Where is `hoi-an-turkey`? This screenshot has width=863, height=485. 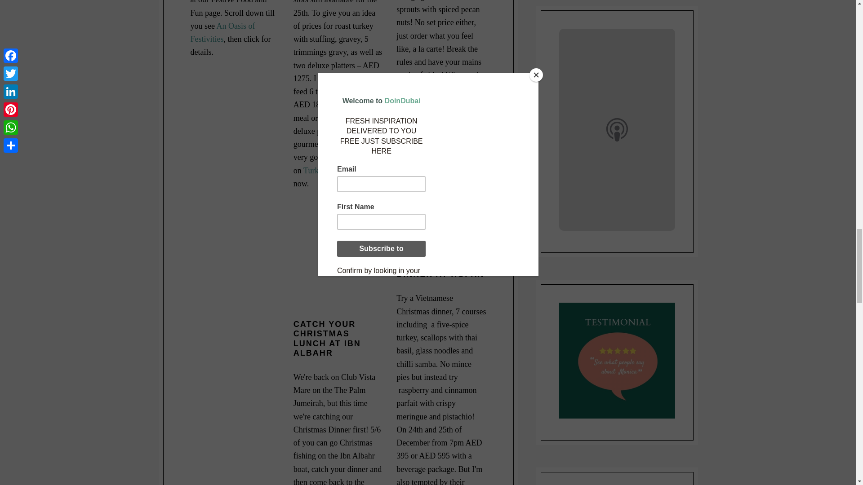
hoi-an-turkey is located at coordinates (440, 192).